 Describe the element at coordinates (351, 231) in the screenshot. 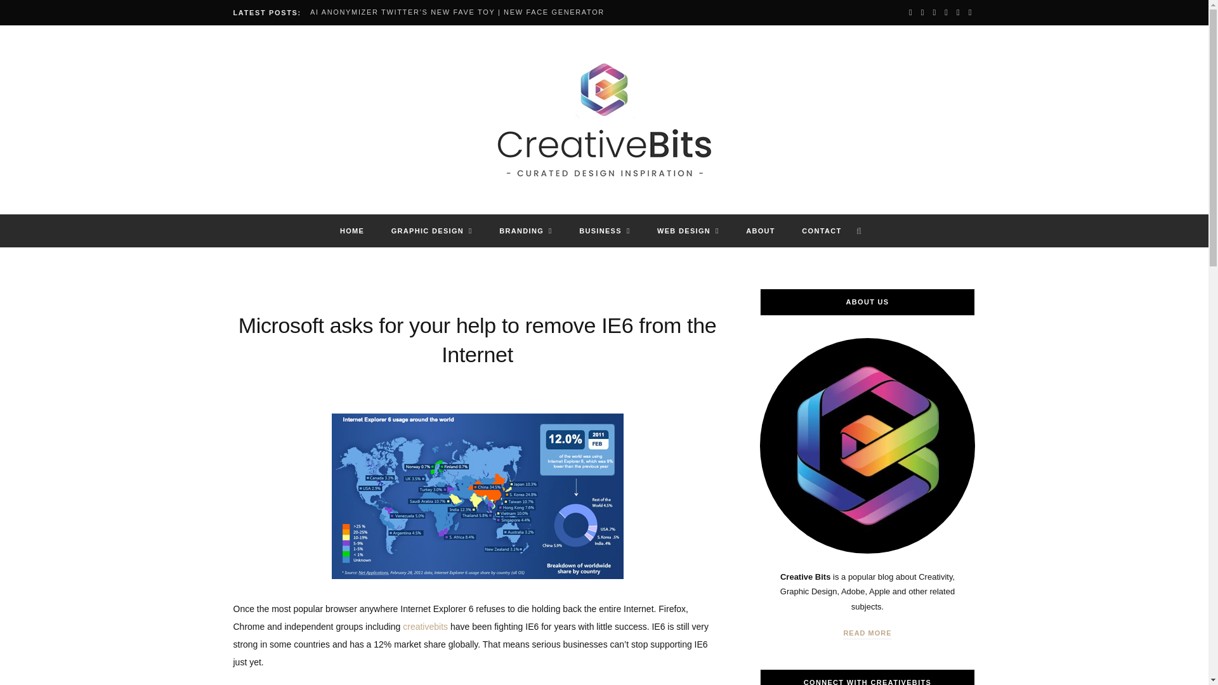

I see `HOME` at that location.